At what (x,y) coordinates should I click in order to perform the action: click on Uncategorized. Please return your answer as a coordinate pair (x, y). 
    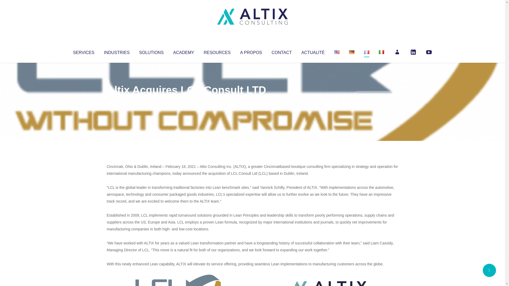
    Looking at the image, I should click on (185, 101).